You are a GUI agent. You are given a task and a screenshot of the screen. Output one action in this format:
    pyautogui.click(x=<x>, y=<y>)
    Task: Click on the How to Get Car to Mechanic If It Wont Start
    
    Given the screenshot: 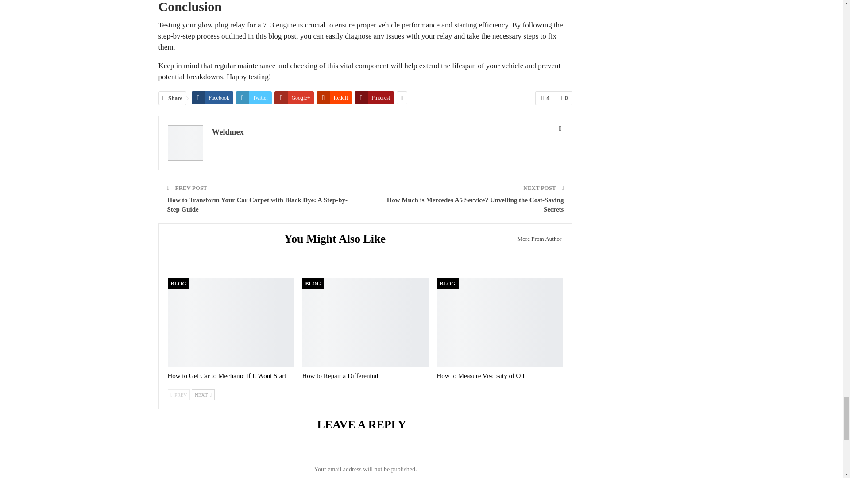 What is the action you would take?
    pyautogui.click(x=227, y=376)
    